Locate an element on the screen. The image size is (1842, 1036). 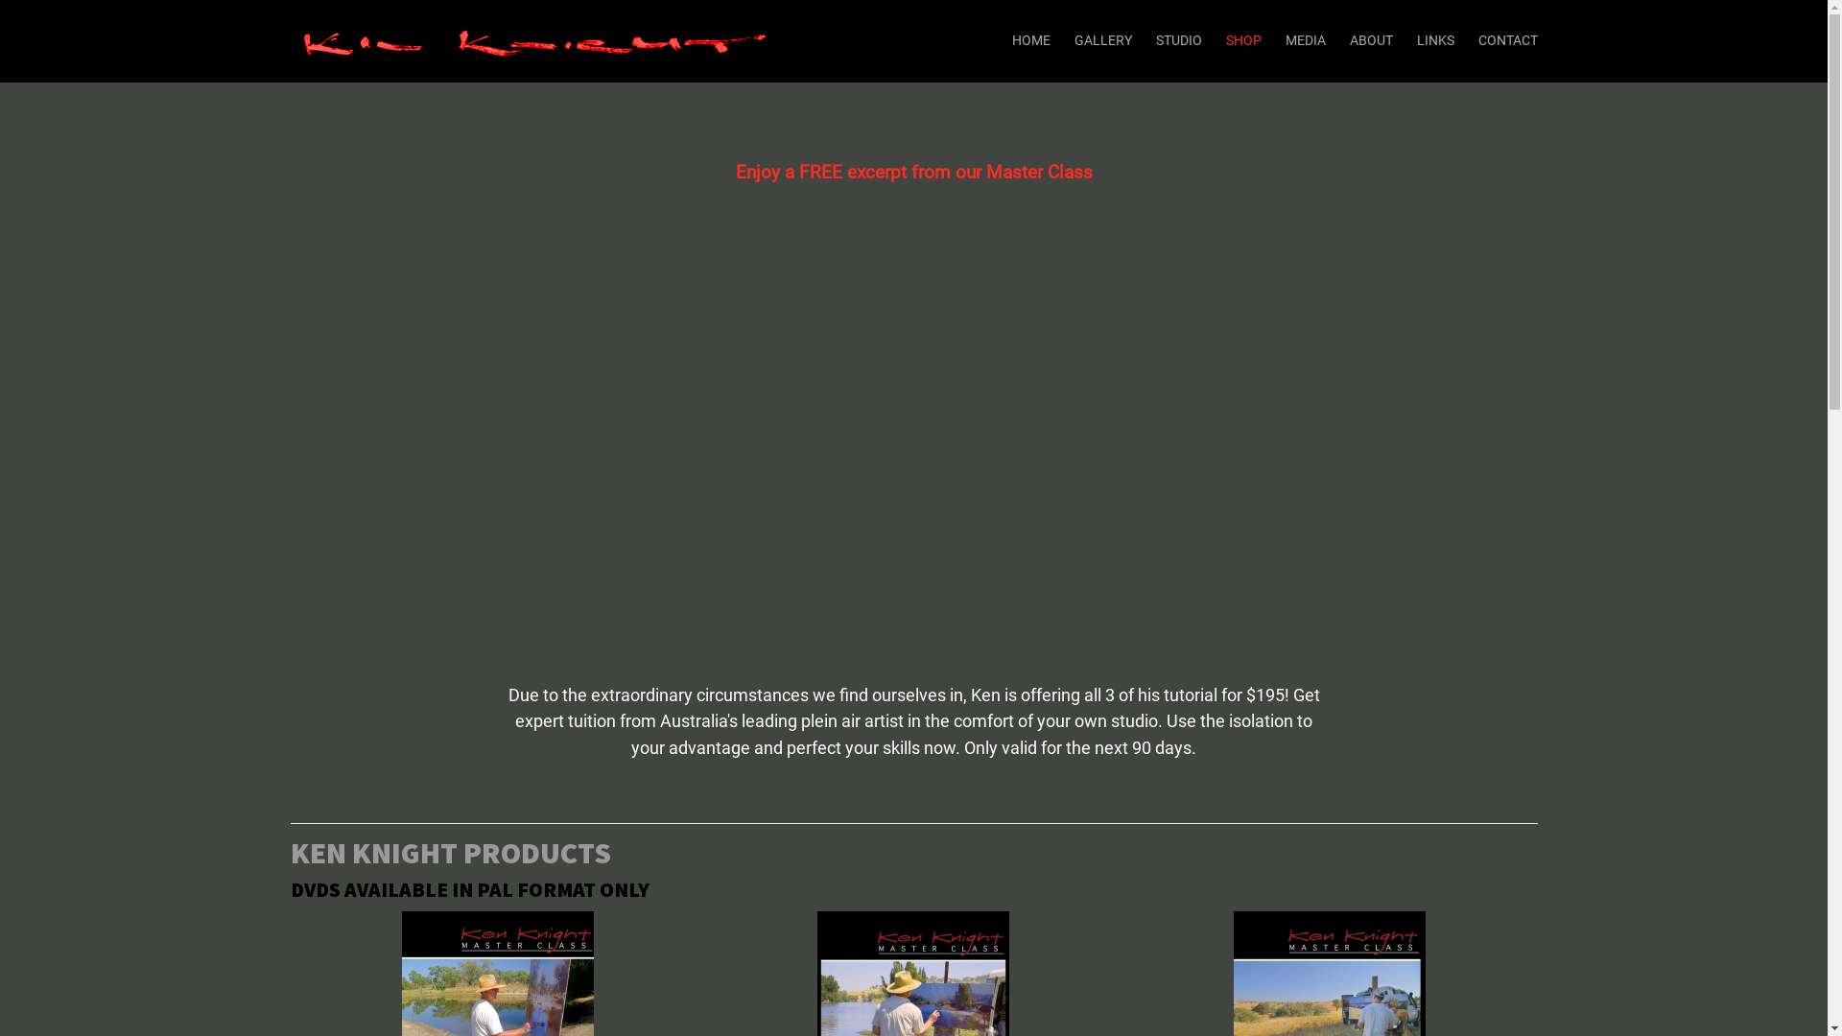
MEDIA is located at coordinates (1306, 40).